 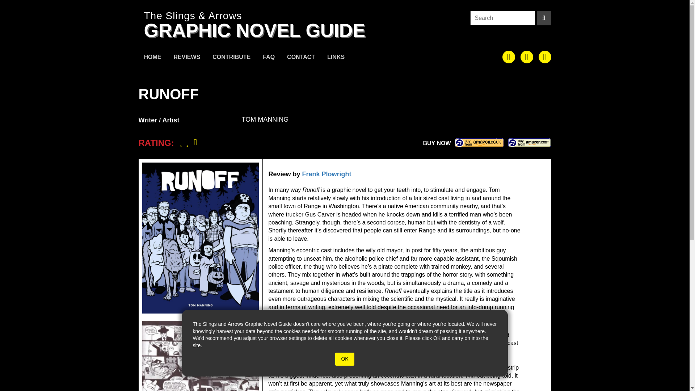 I want to click on OK, so click(x=344, y=359).